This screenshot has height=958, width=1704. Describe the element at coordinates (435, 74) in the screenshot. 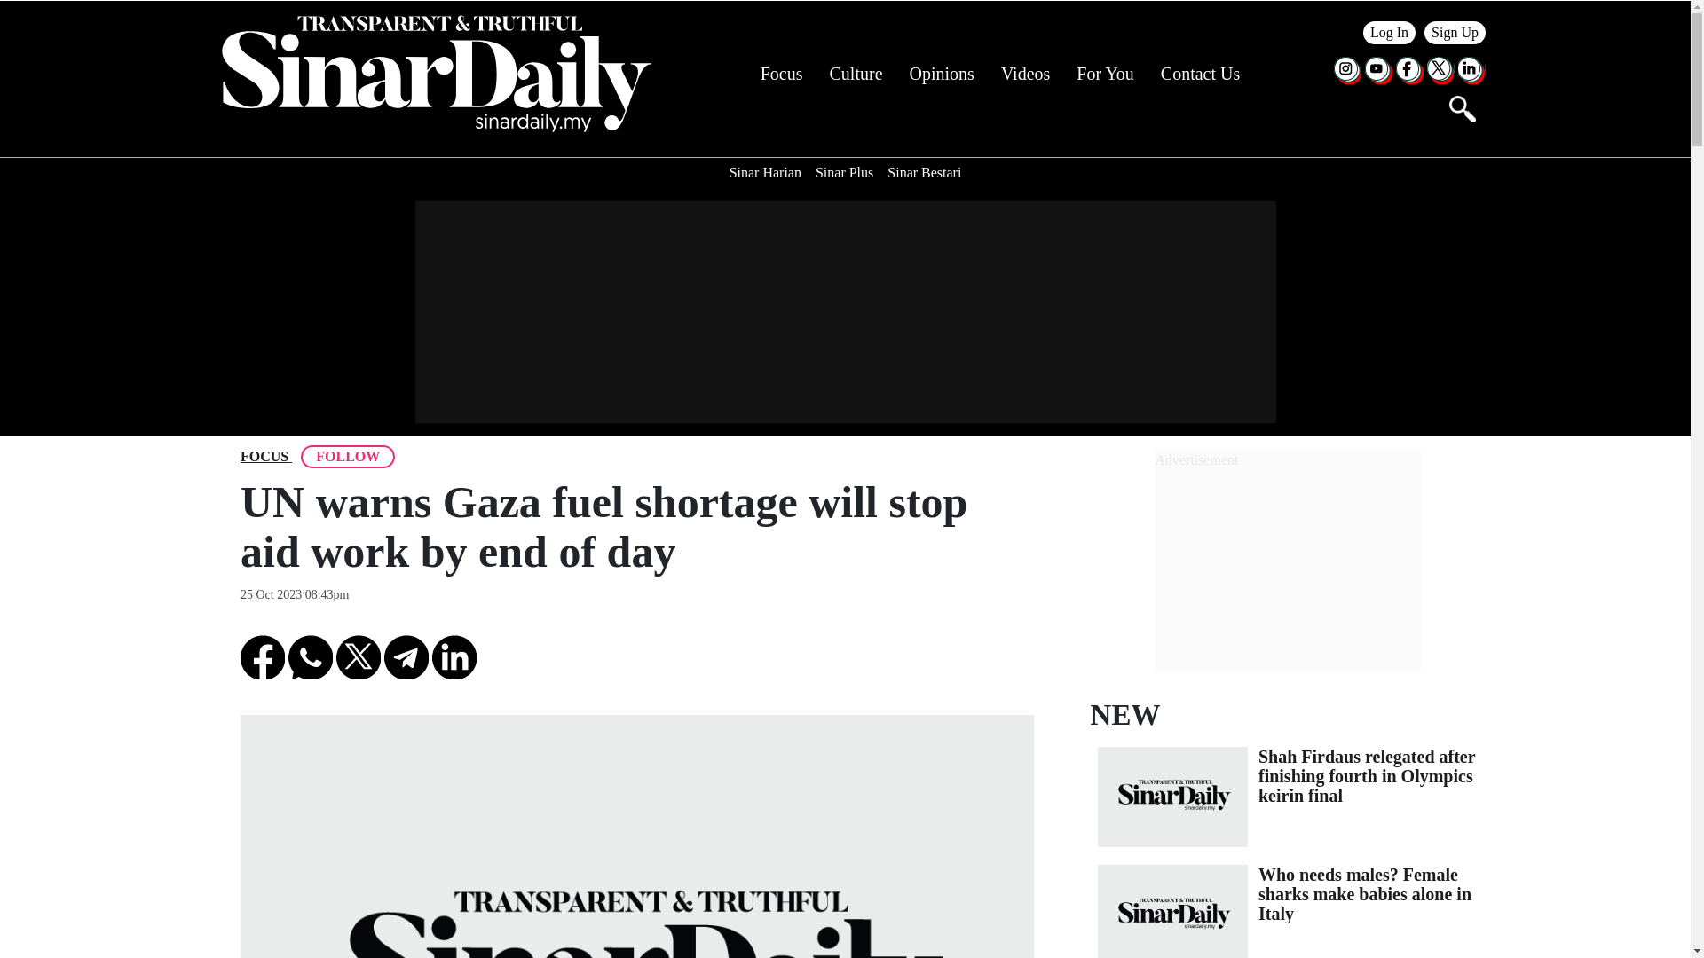

I see `Sinar Daily` at that location.